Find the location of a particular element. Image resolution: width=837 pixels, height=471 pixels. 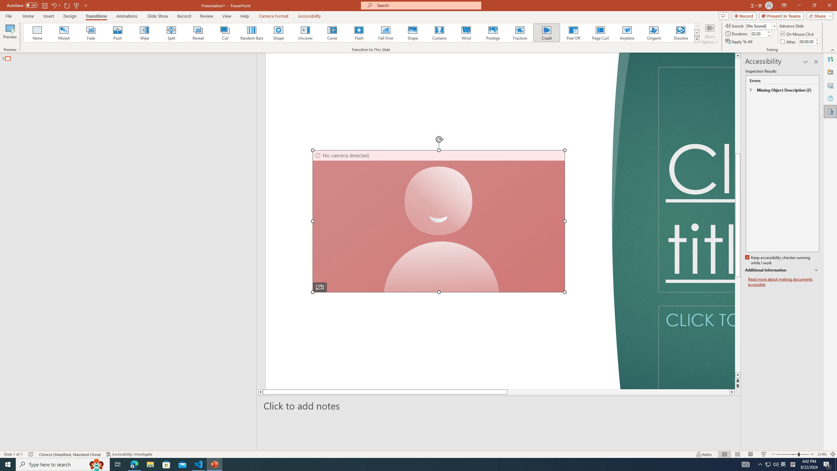

Prestige is located at coordinates (493, 33).